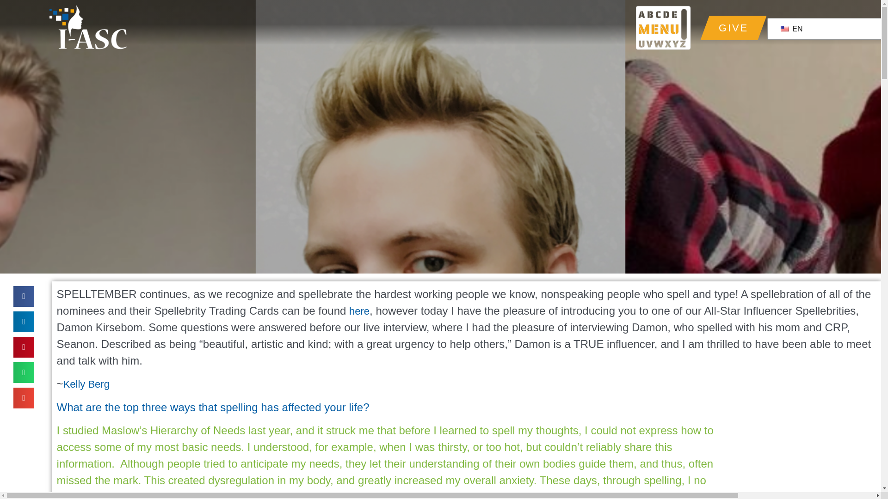 Image resolution: width=888 pixels, height=499 pixels. What do you see at coordinates (784, 29) in the screenshot?
I see `English` at bounding box center [784, 29].